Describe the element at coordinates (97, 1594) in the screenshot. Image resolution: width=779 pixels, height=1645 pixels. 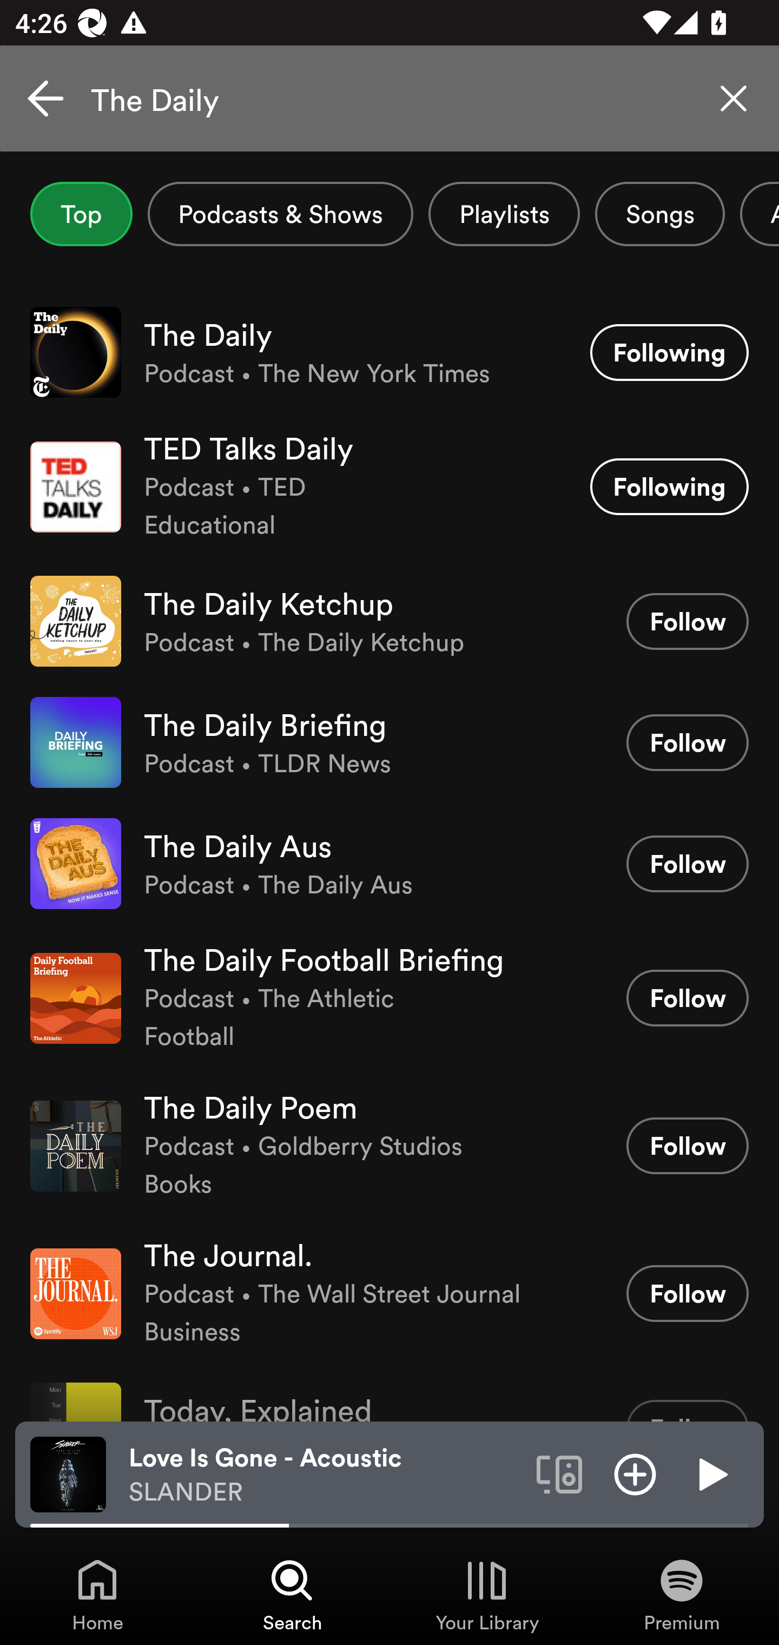
I see `Home, Tab 1 of 4 Home Home` at that location.